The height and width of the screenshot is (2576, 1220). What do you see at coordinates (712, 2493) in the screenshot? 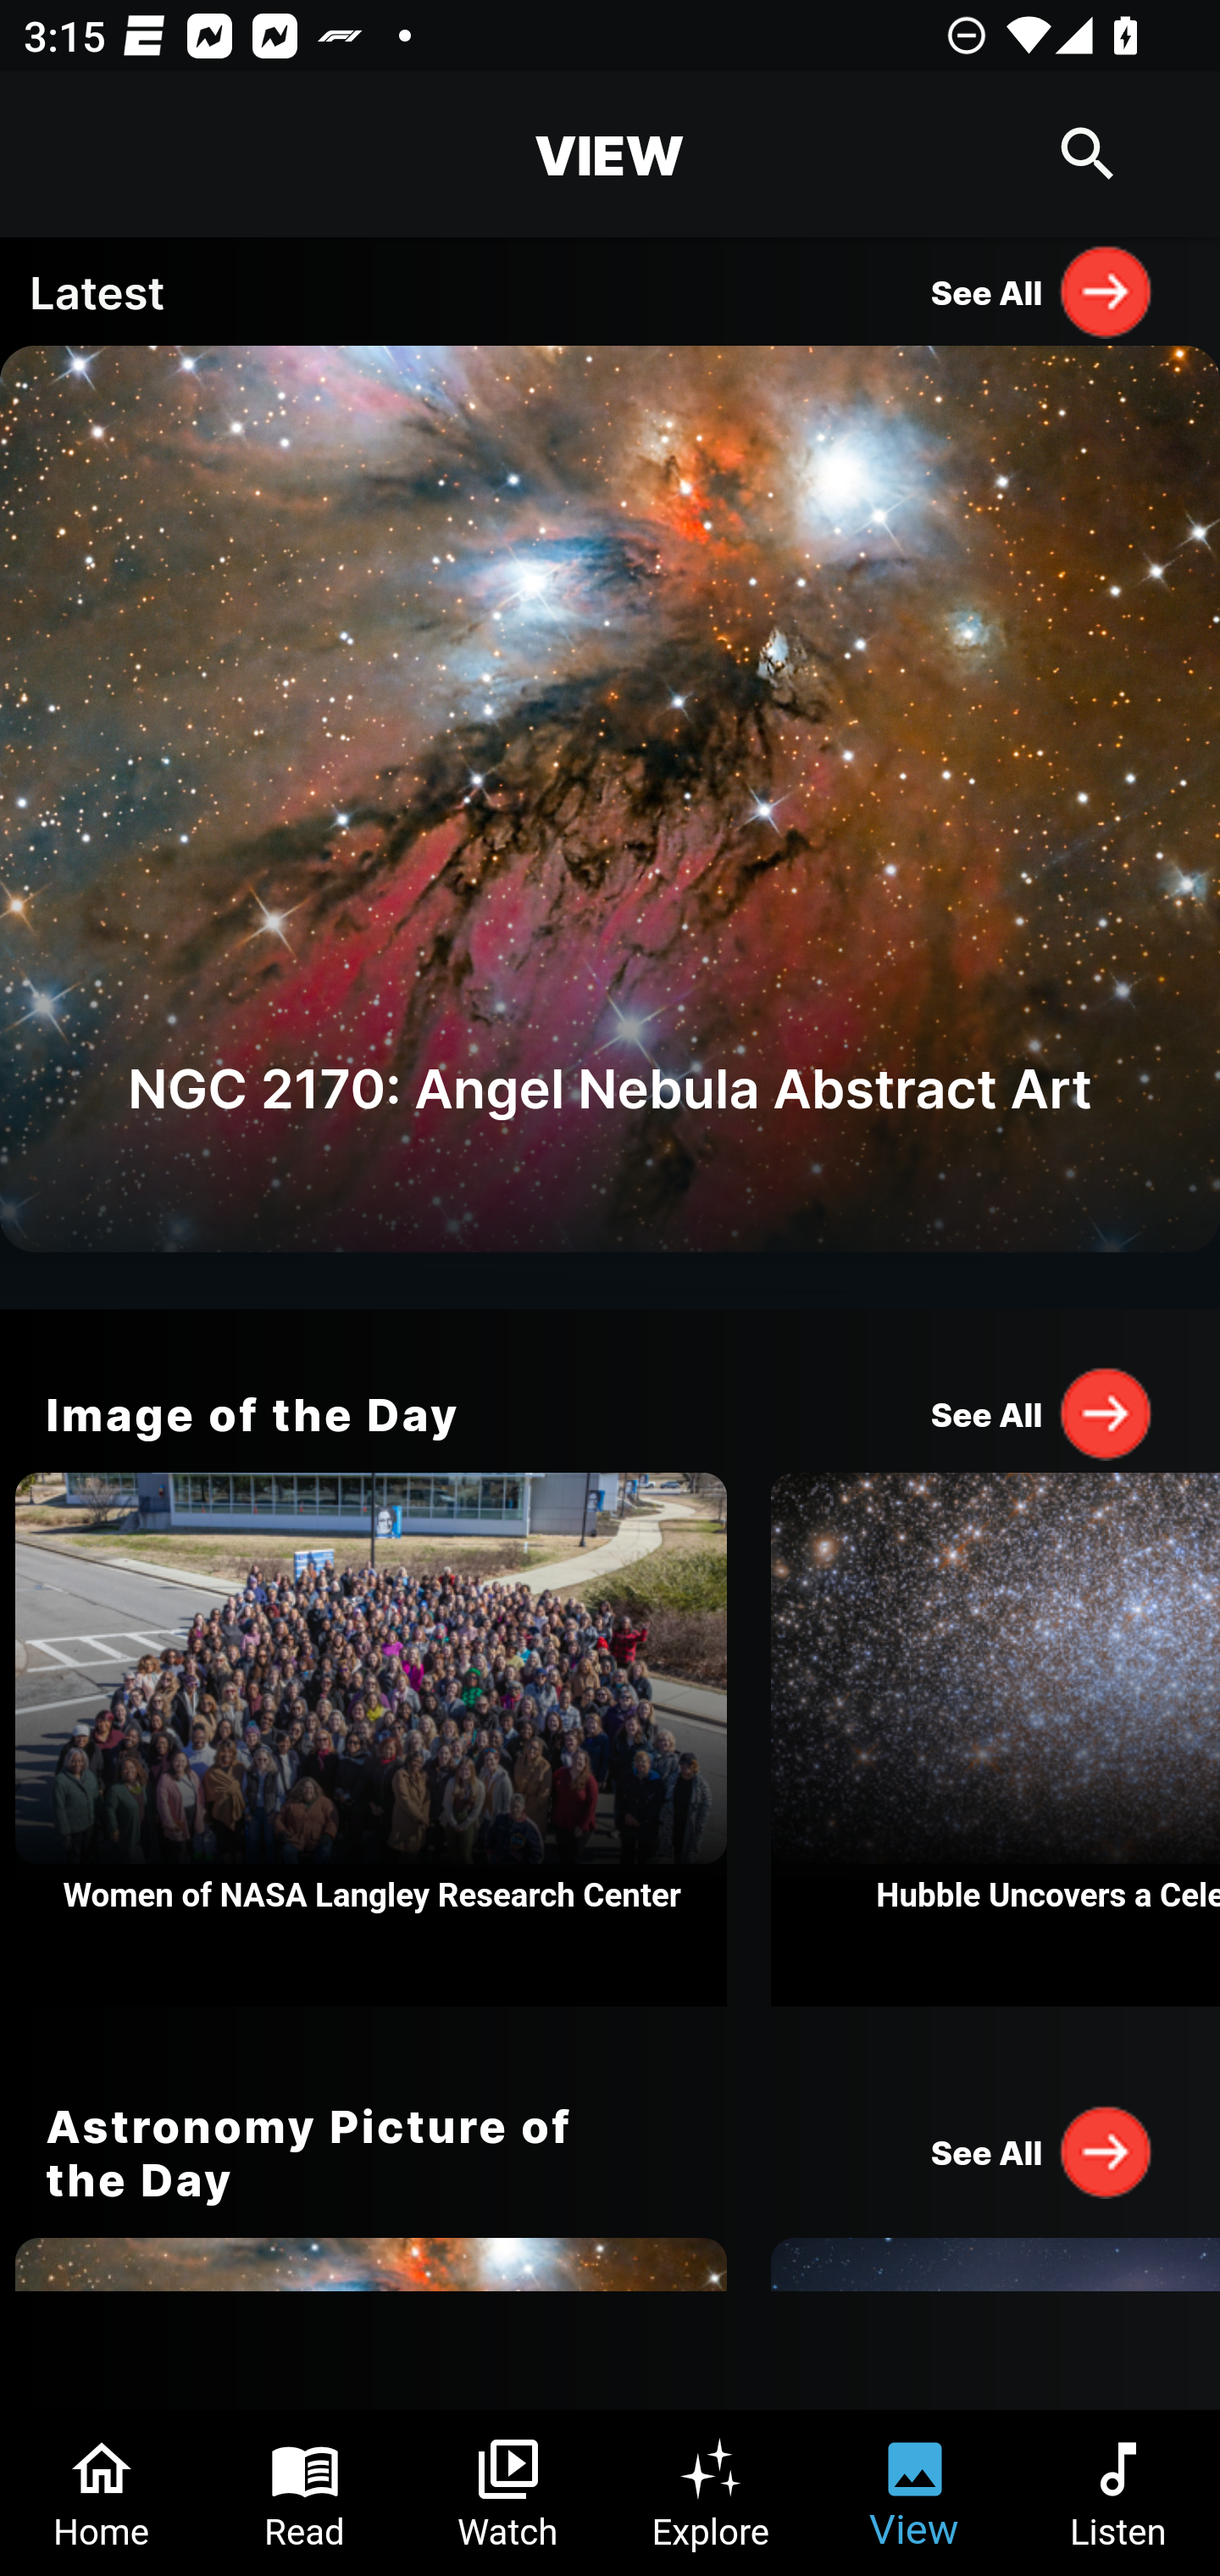
I see `Explore
Tab 4 of 6` at bounding box center [712, 2493].